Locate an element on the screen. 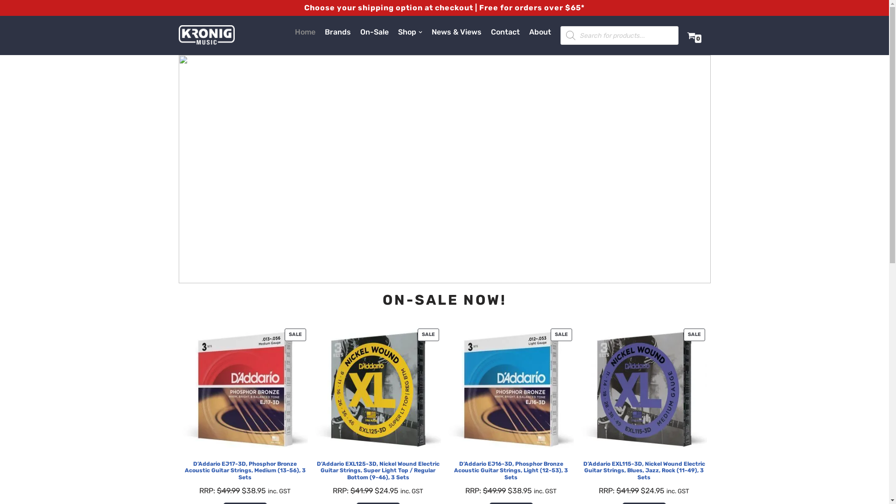  Shop is located at coordinates (410, 32).